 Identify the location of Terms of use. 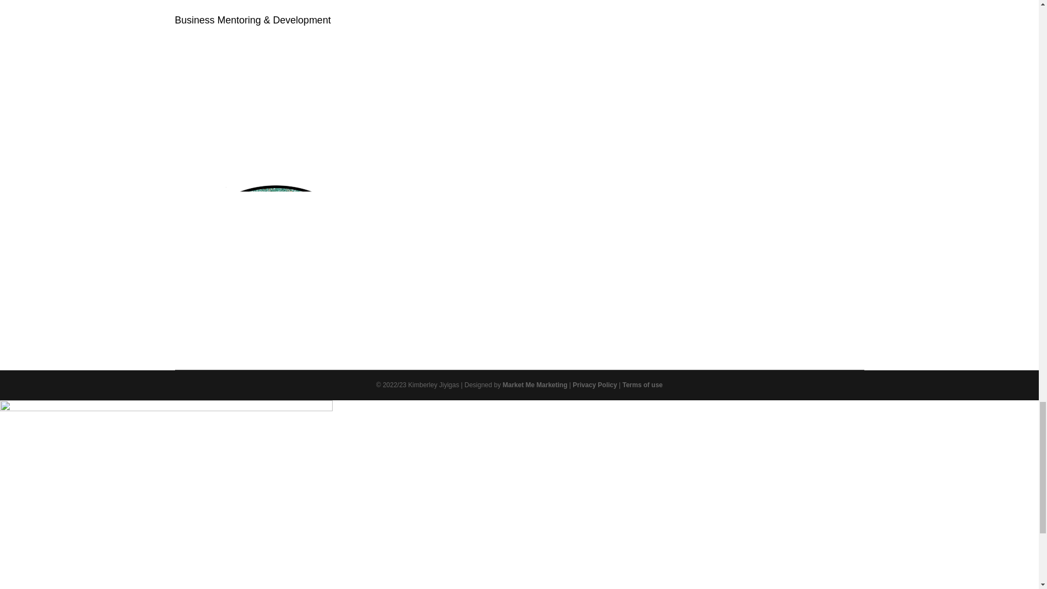
(642, 384).